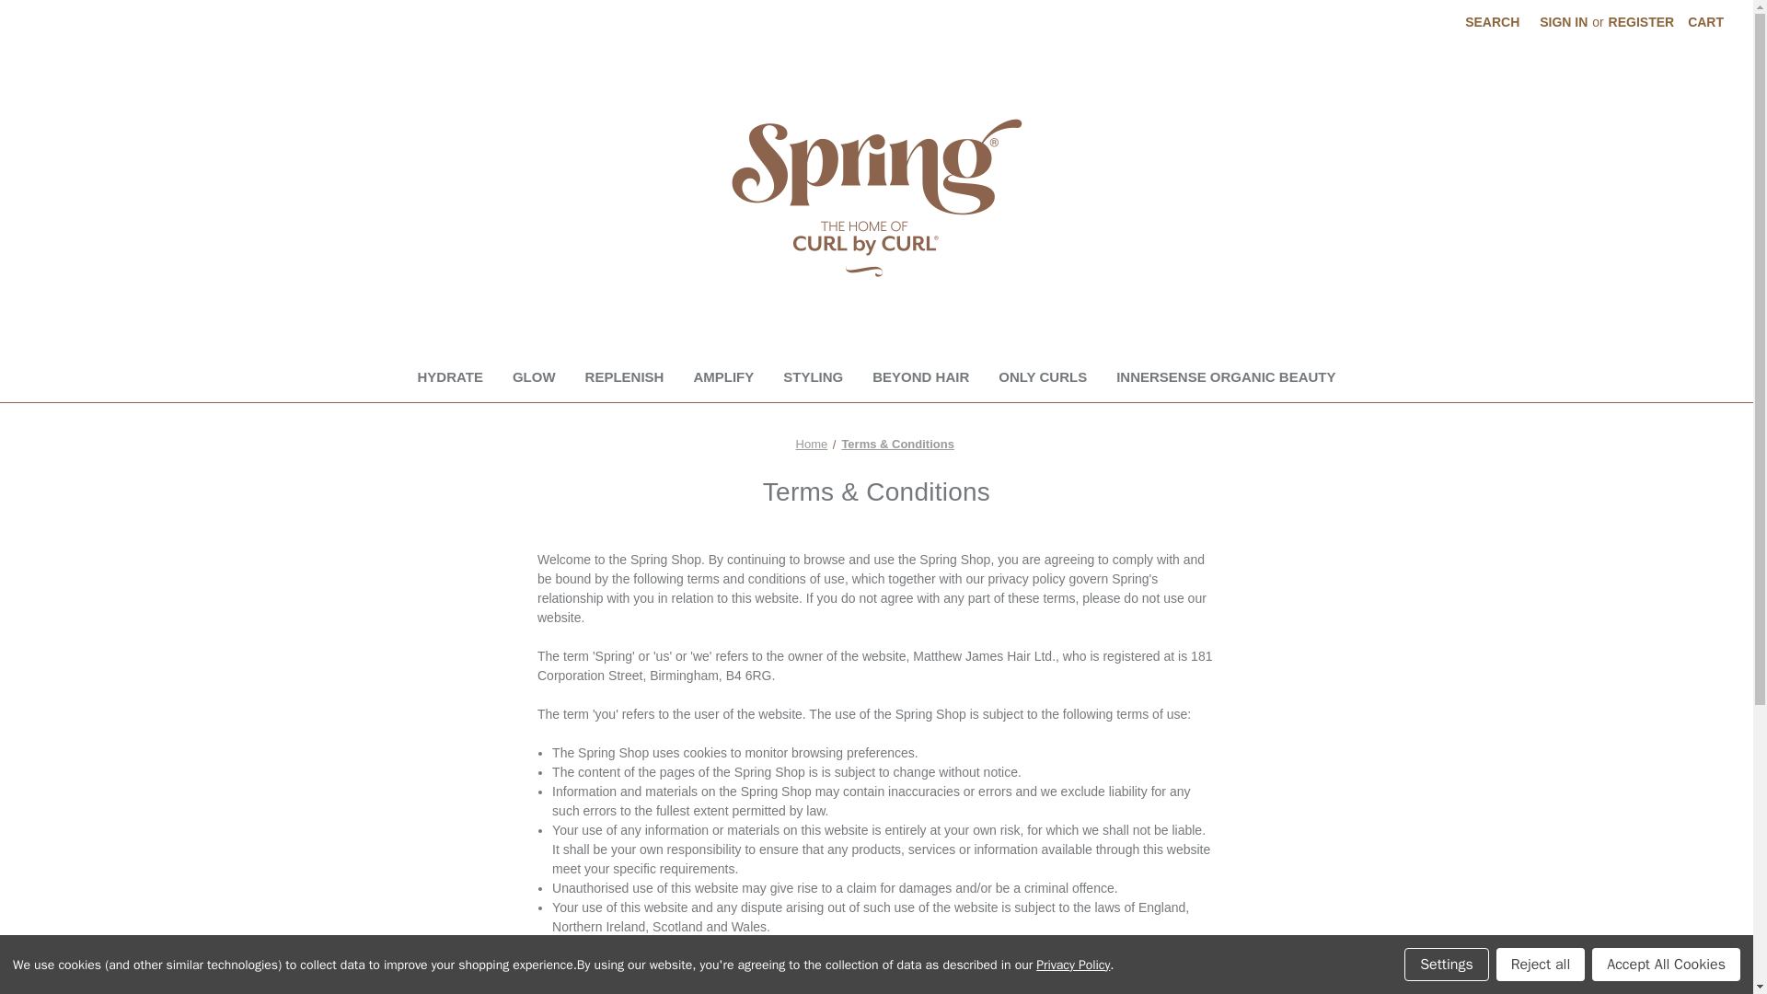  I want to click on Settings, so click(1447, 965).